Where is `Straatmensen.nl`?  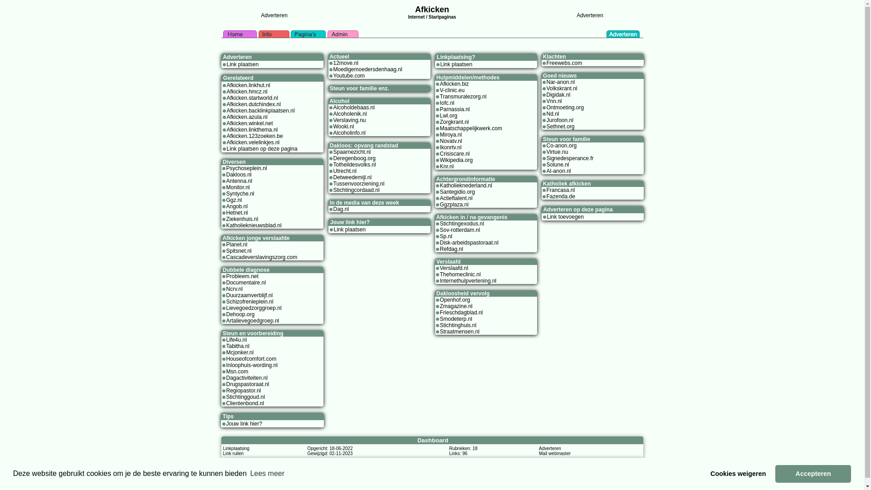
Straatmensen.nl is located at coordinates (460, 332).